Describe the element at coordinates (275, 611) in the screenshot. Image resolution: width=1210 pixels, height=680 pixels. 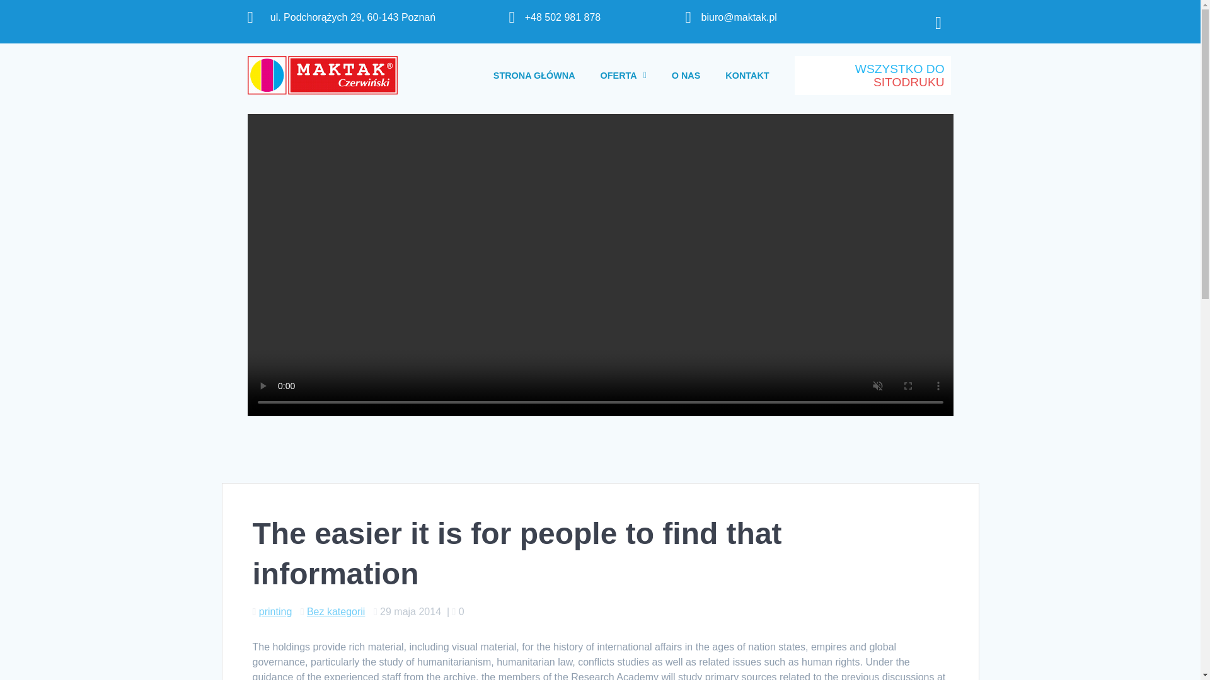
I see `printing` at that location.